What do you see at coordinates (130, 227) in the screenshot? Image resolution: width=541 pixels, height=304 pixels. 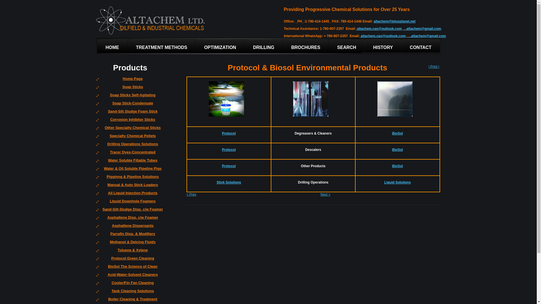 I see `Asphaltene Dispersants` at bounding box center [130, 227].